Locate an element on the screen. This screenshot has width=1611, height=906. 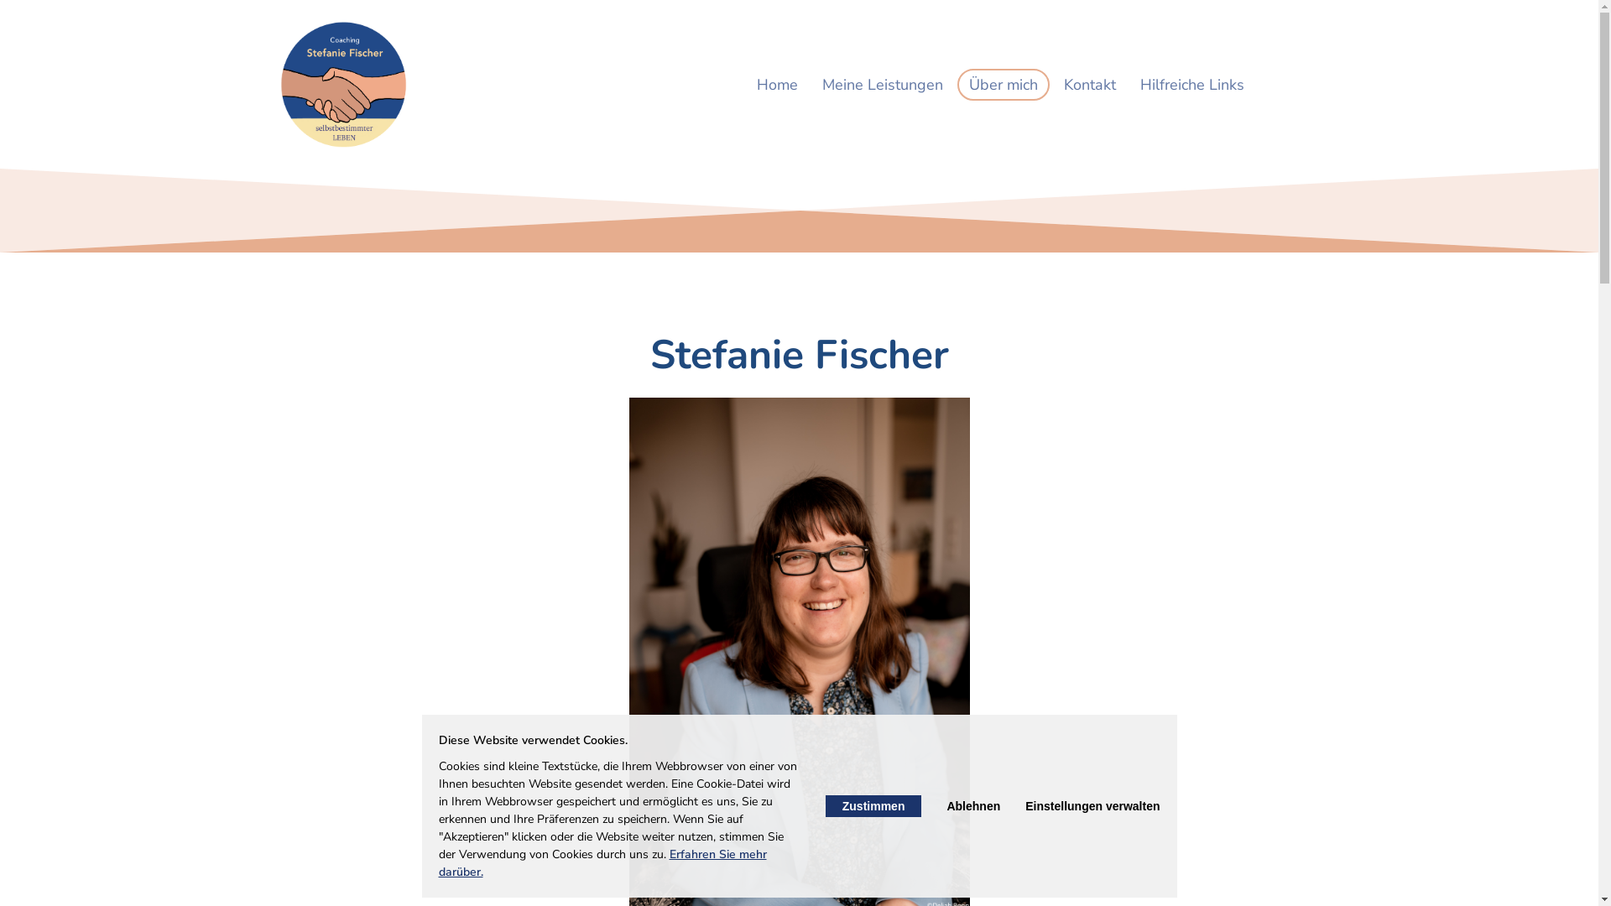
Ablehnen is located at coordinates (973, 806).